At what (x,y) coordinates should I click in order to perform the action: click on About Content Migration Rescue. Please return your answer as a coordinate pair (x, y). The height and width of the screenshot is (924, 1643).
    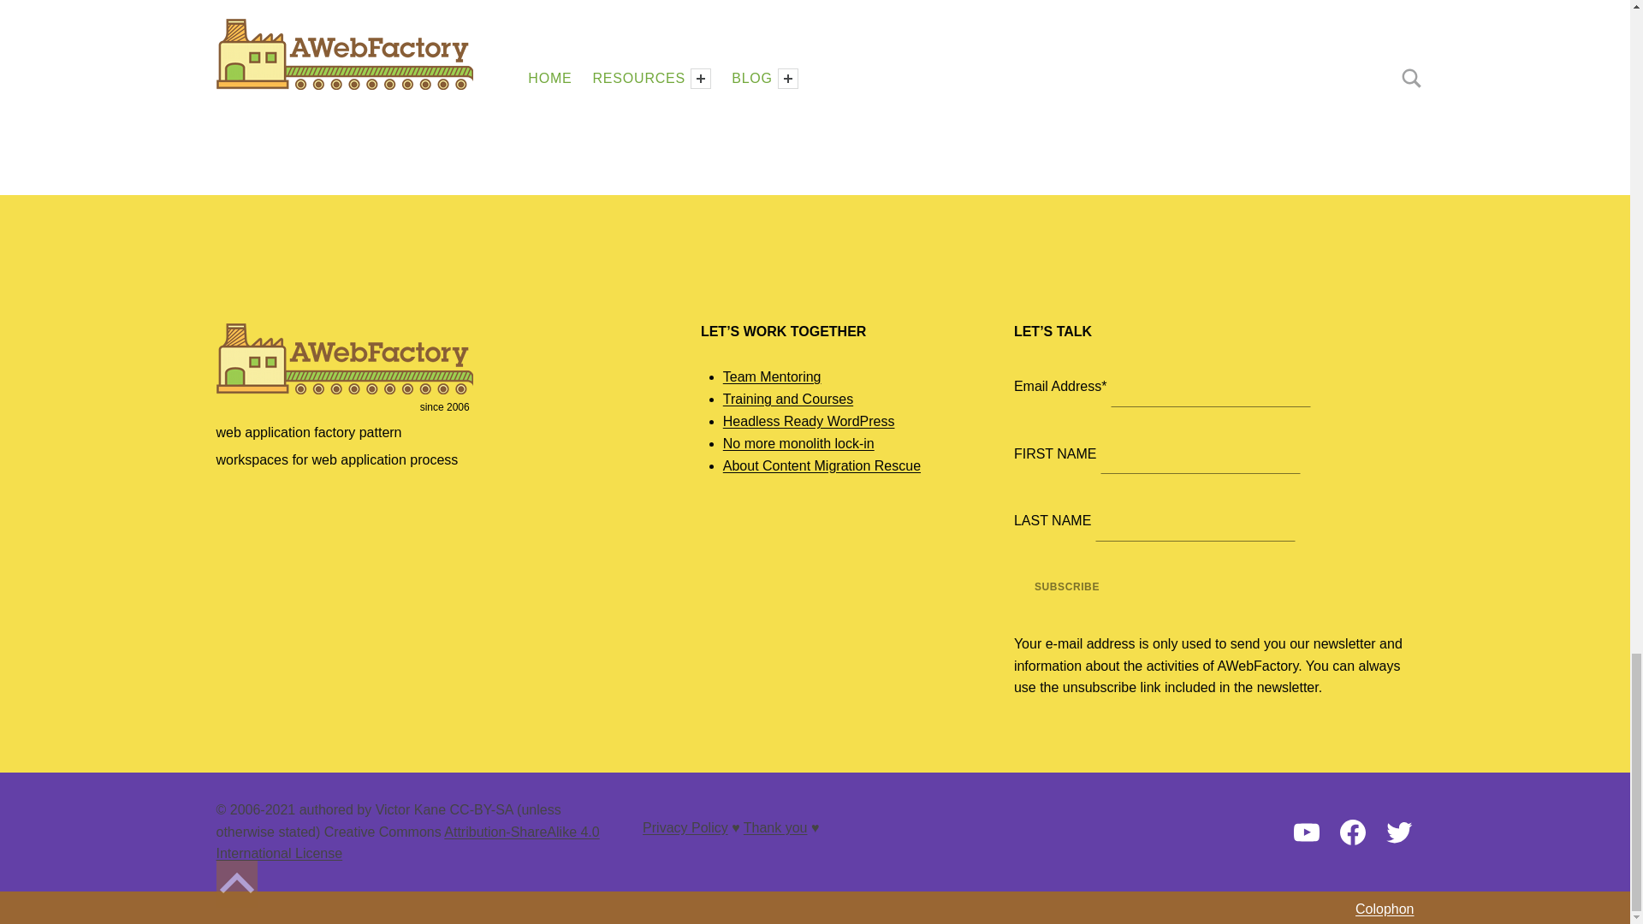
    Looking at the image, I should click on (821, 465).